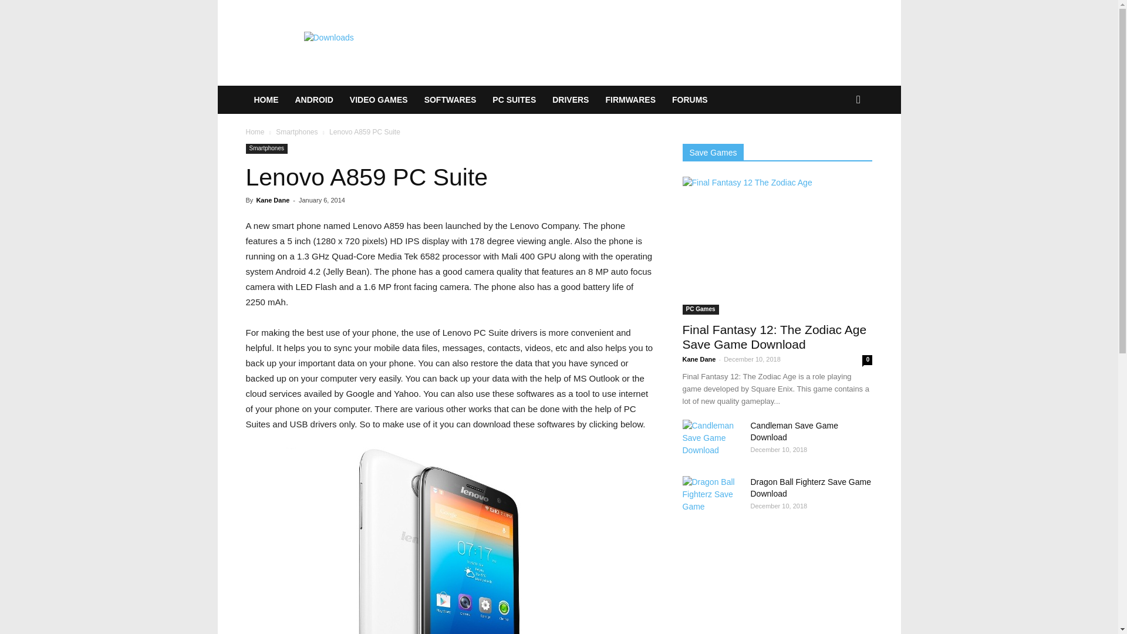  Describe the element at coordinates (313, 100) in the screenshot. I see `Android` at that location.